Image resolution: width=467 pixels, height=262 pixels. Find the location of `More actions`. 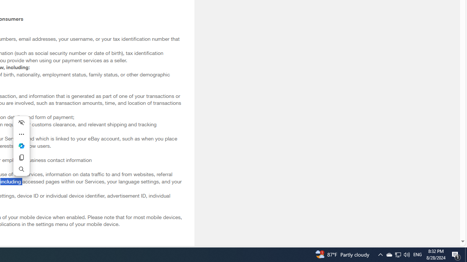

More actions is located at coordinates (21, 134).